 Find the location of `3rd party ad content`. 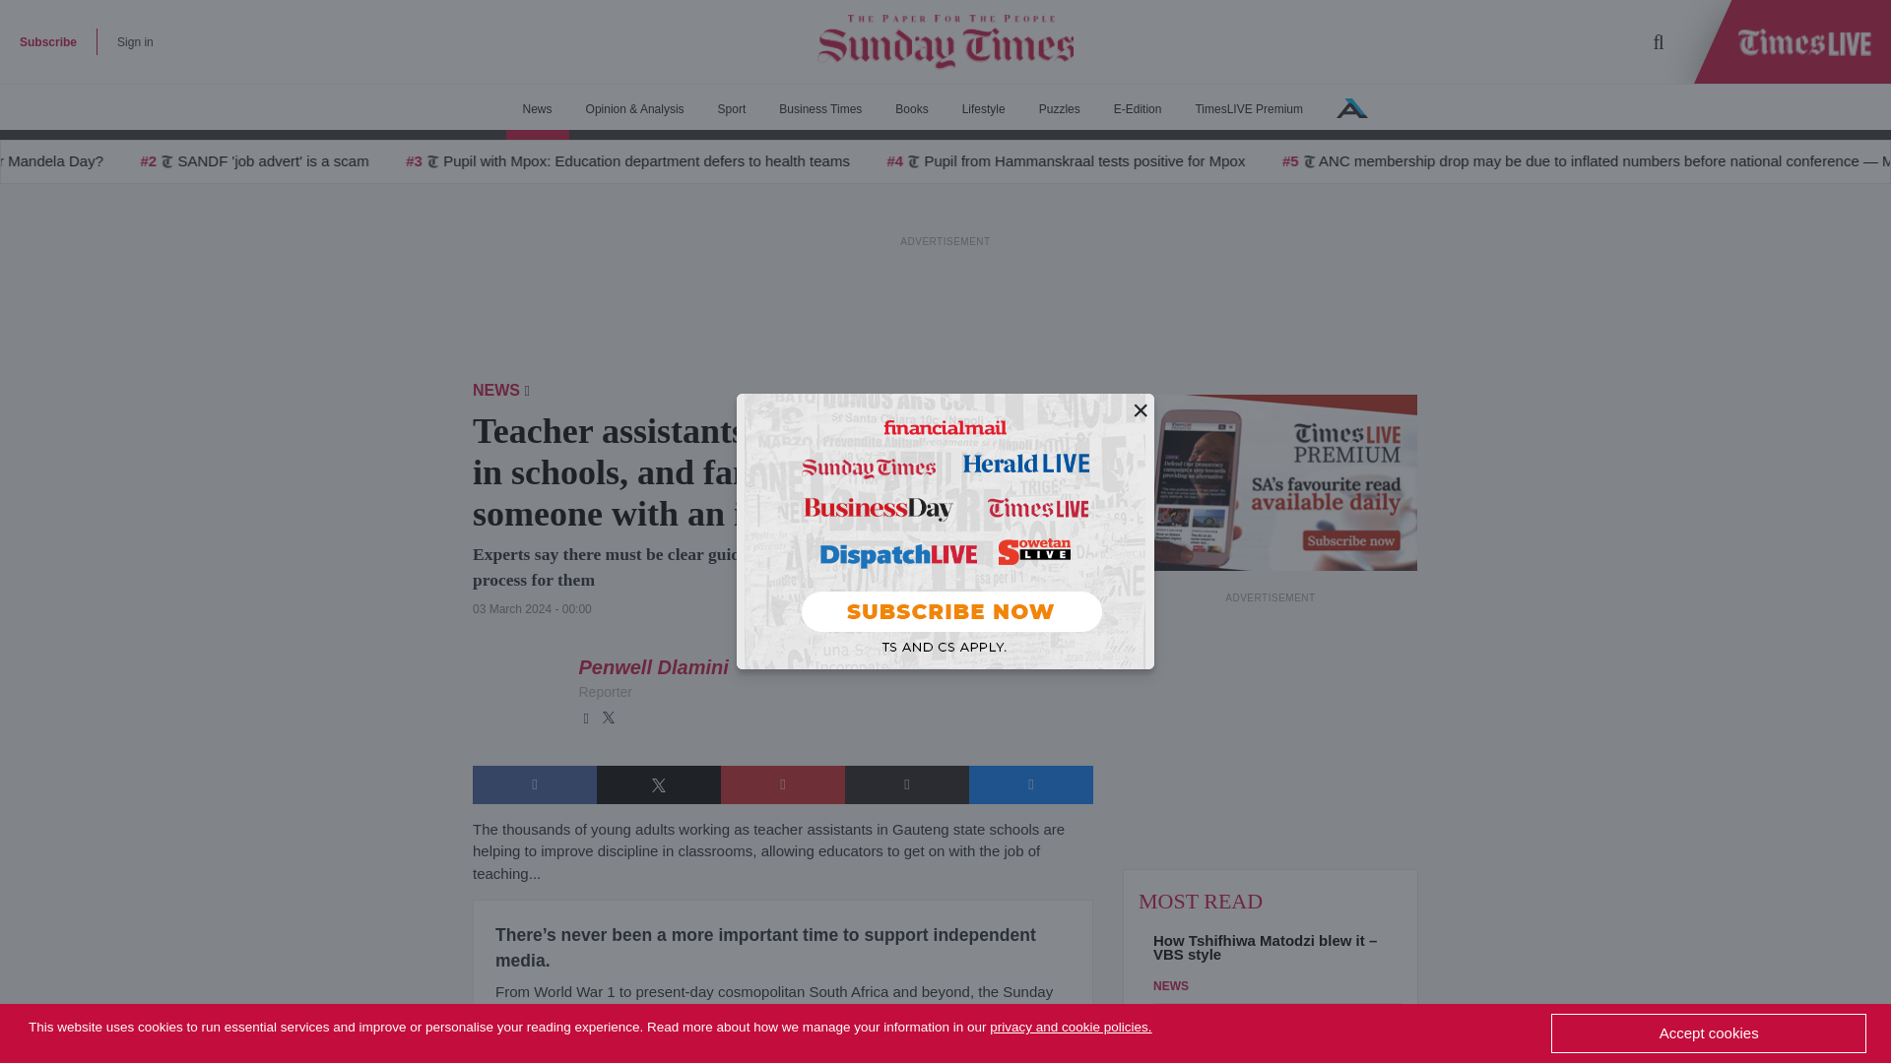

3rd party ad content is located at coordinates (1271, 730).